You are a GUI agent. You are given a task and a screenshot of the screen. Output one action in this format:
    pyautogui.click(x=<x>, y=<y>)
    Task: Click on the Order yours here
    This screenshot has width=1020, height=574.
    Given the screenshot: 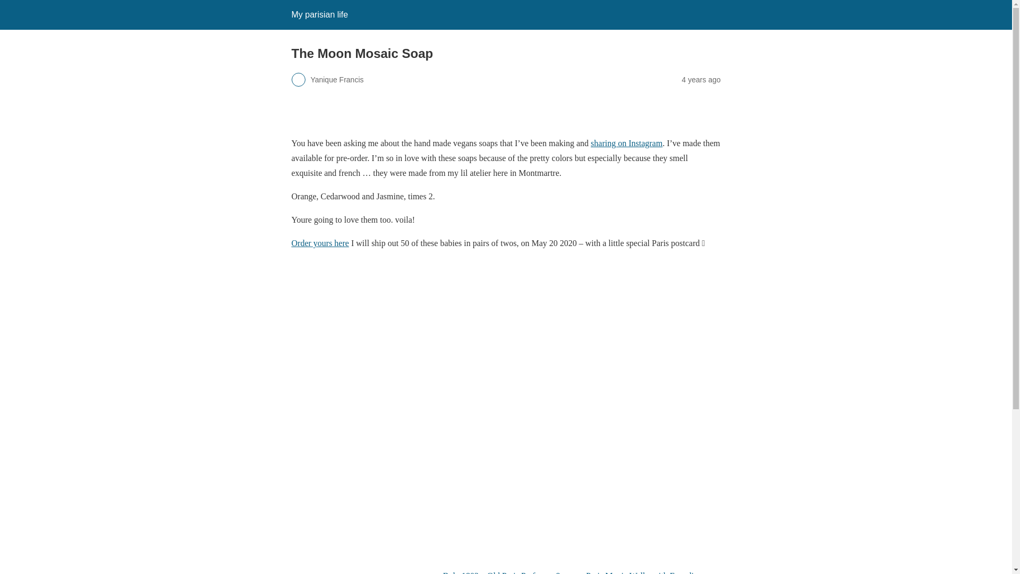 What is the action you would take?
    pyautogui.click(x=320, y=243)
    